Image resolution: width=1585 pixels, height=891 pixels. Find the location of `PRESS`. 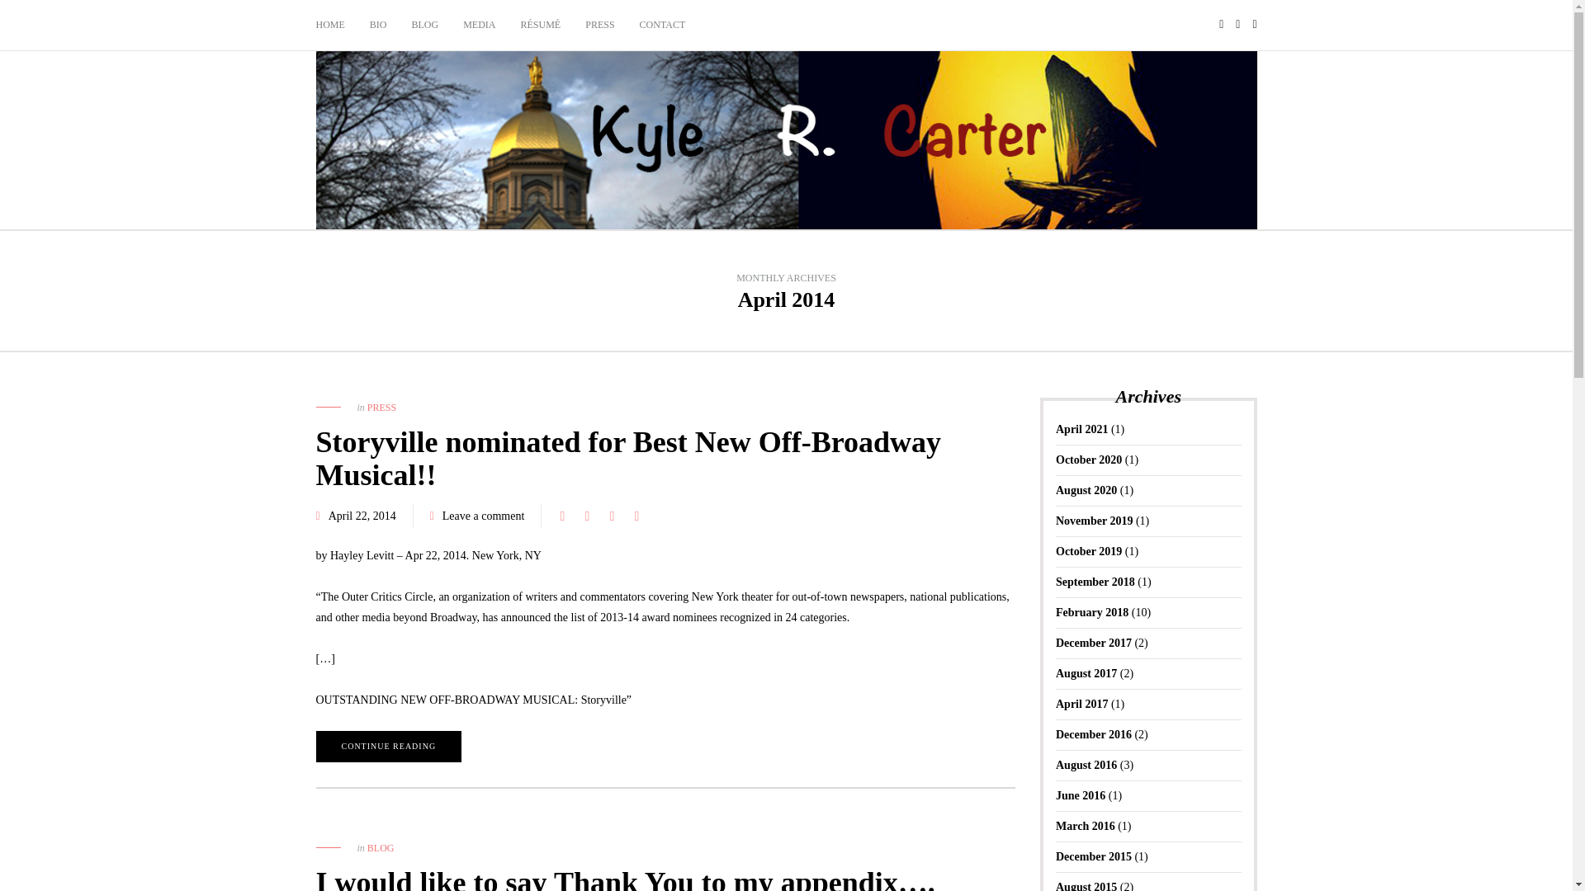

PRESS is located at coordinates (381, 408).